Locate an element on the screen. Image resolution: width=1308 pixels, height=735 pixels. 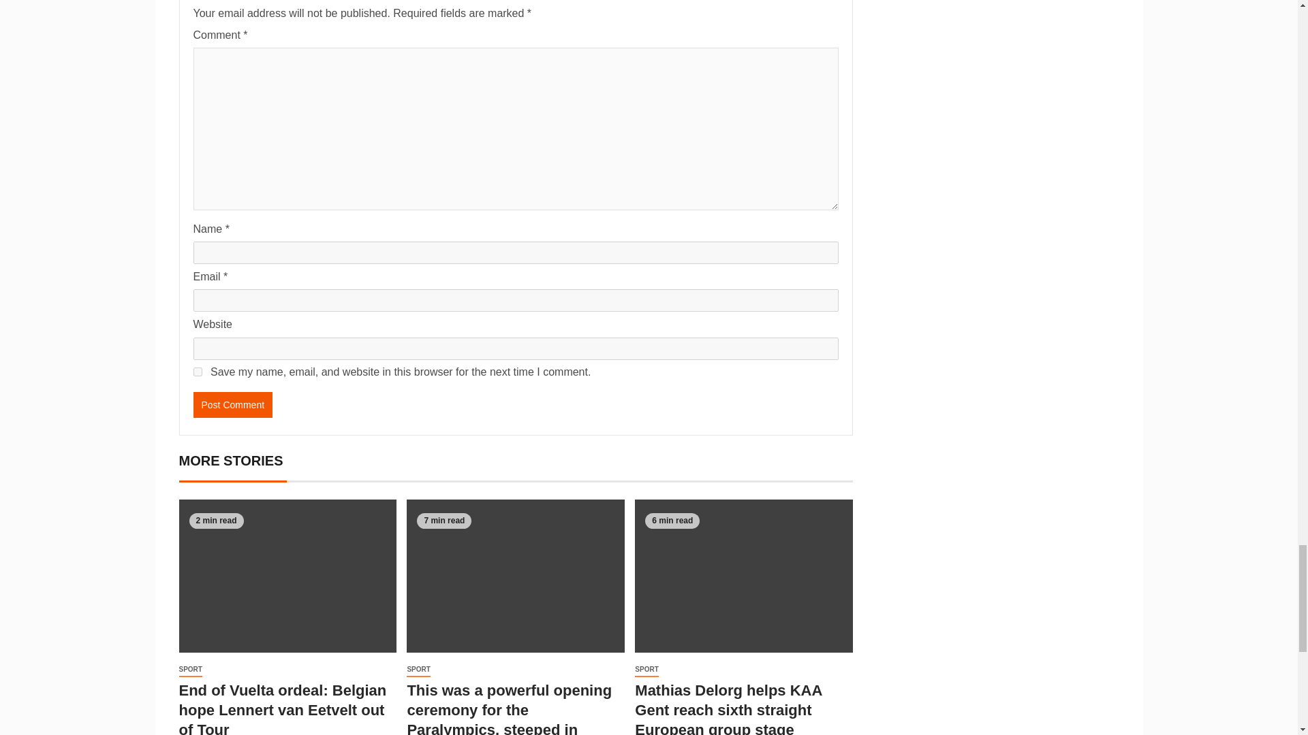
SPORT is located at coordinates (646, 670).